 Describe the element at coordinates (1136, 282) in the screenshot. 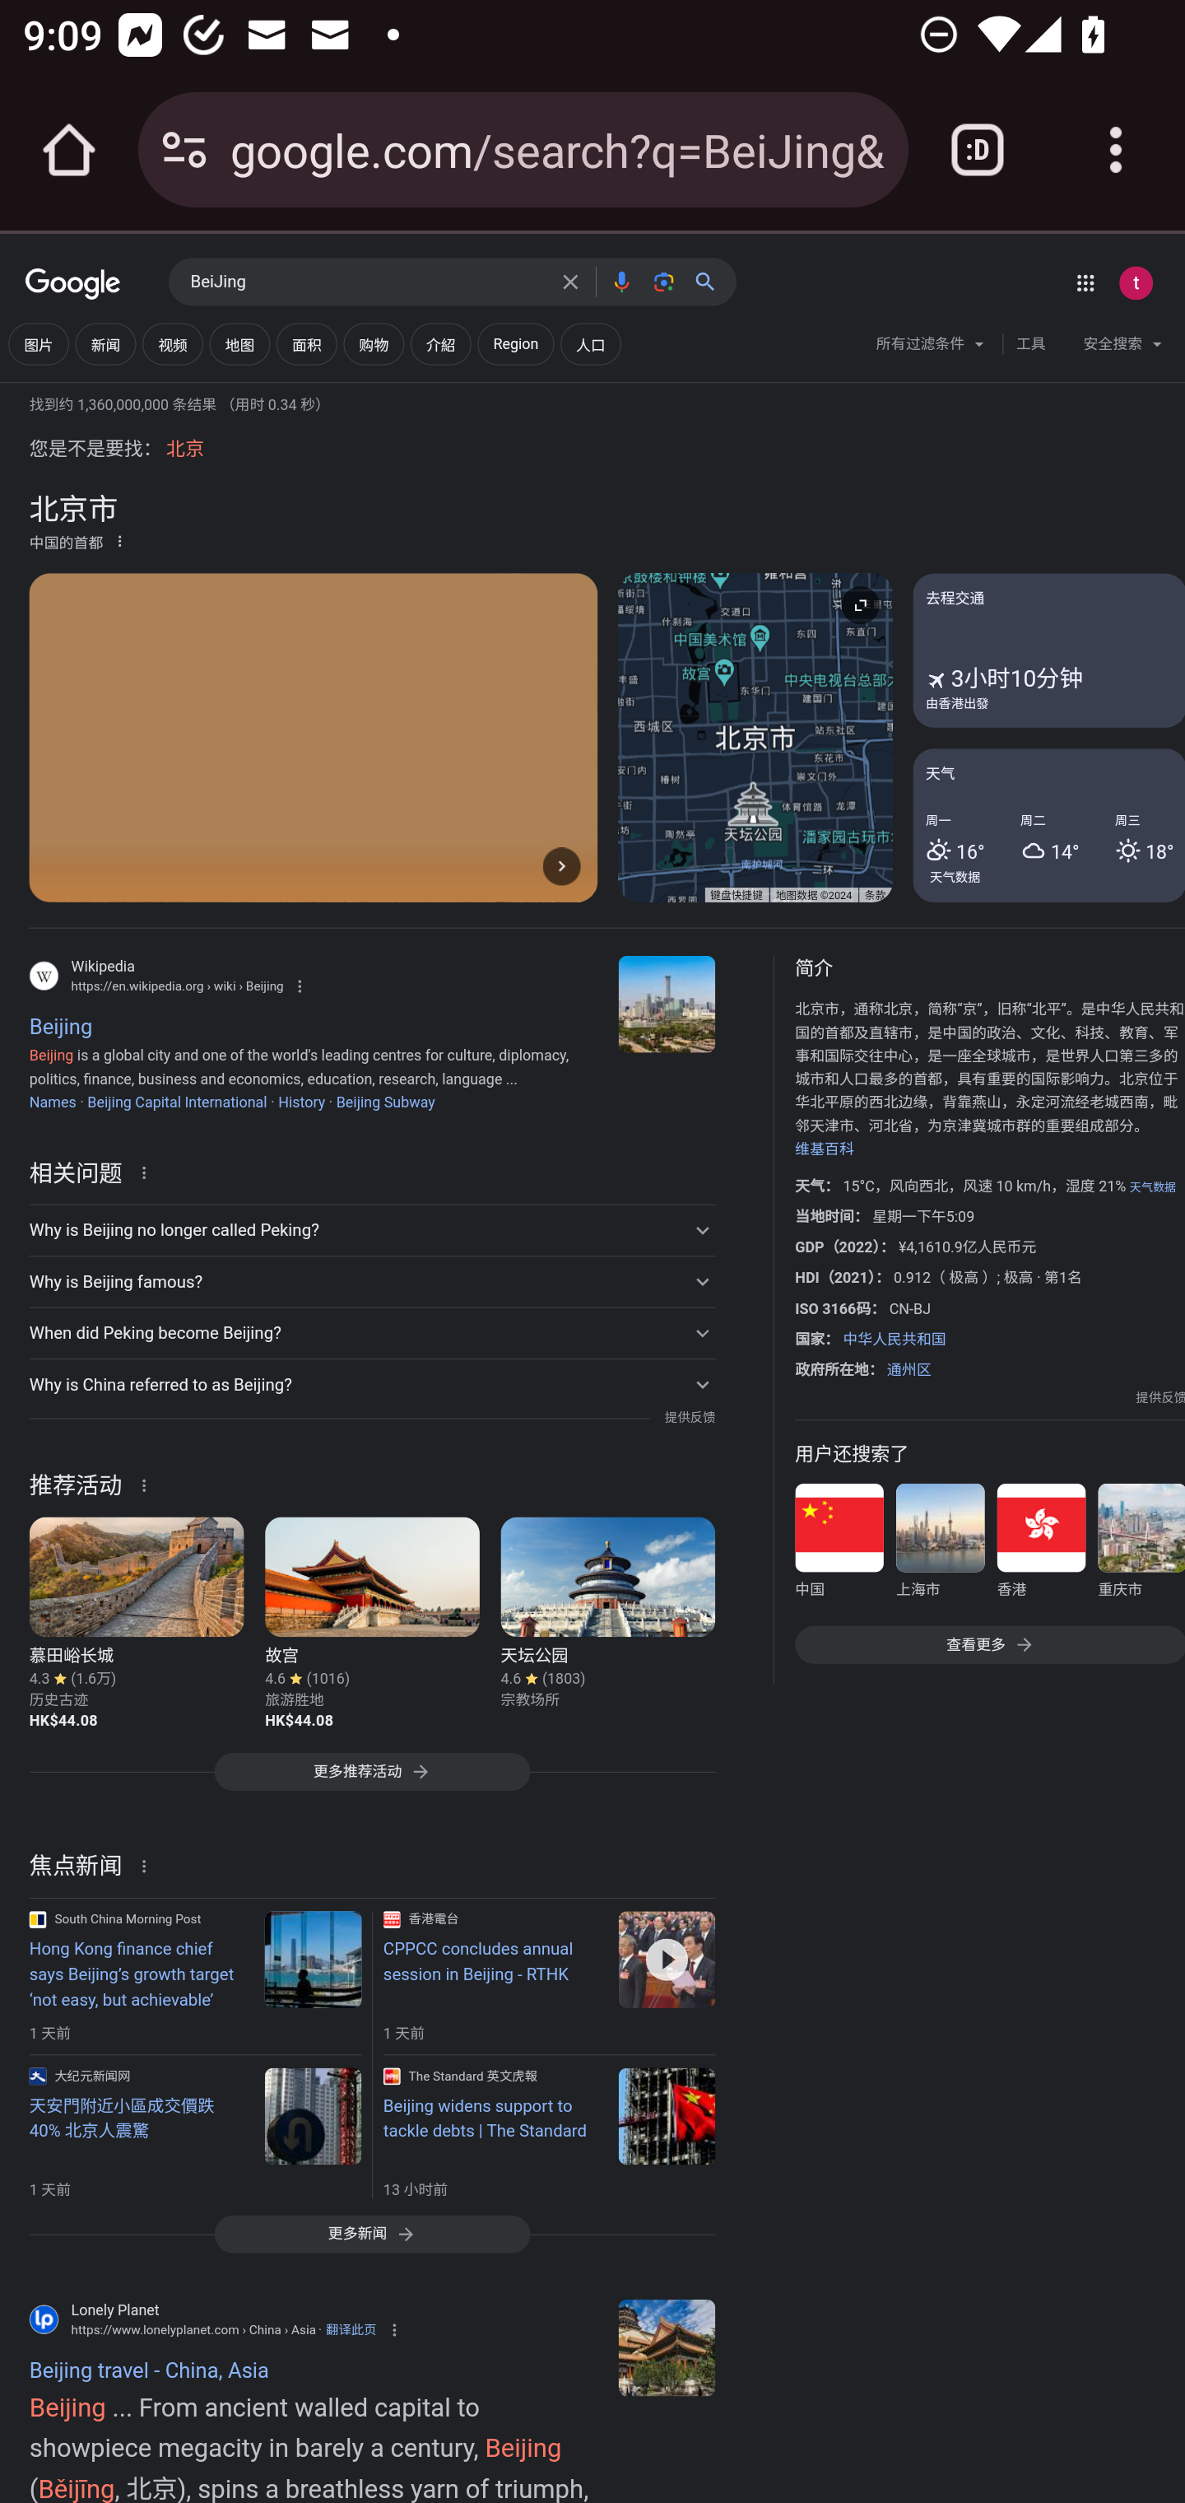

I see `Google 账号： test appium (testappium002@gmail.com)` at that location.